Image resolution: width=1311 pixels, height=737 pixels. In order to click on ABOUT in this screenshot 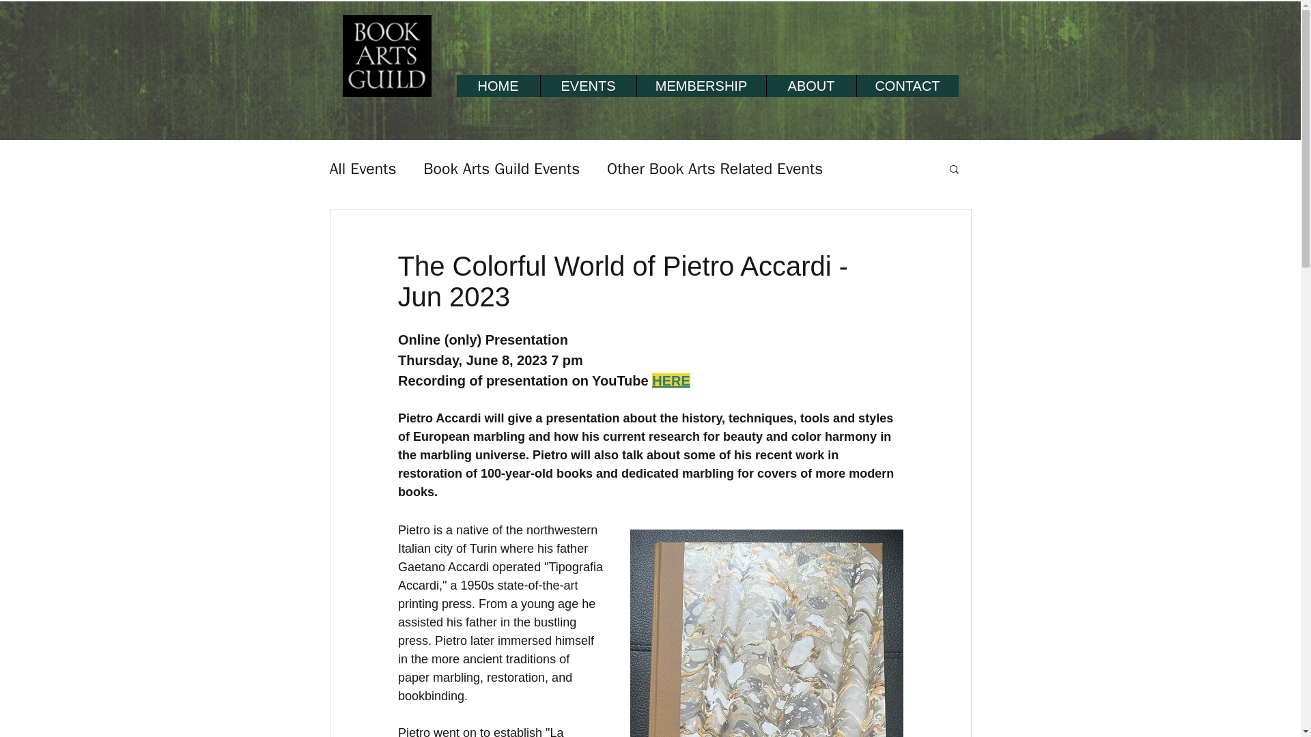, I will do `click(810, 86)`.